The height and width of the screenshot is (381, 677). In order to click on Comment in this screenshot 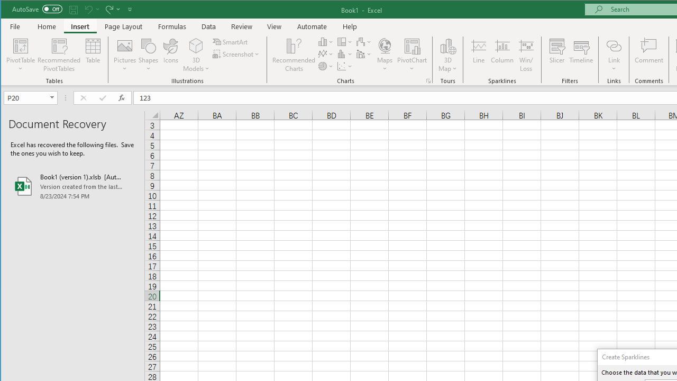, I will do `click(649, 55)`.